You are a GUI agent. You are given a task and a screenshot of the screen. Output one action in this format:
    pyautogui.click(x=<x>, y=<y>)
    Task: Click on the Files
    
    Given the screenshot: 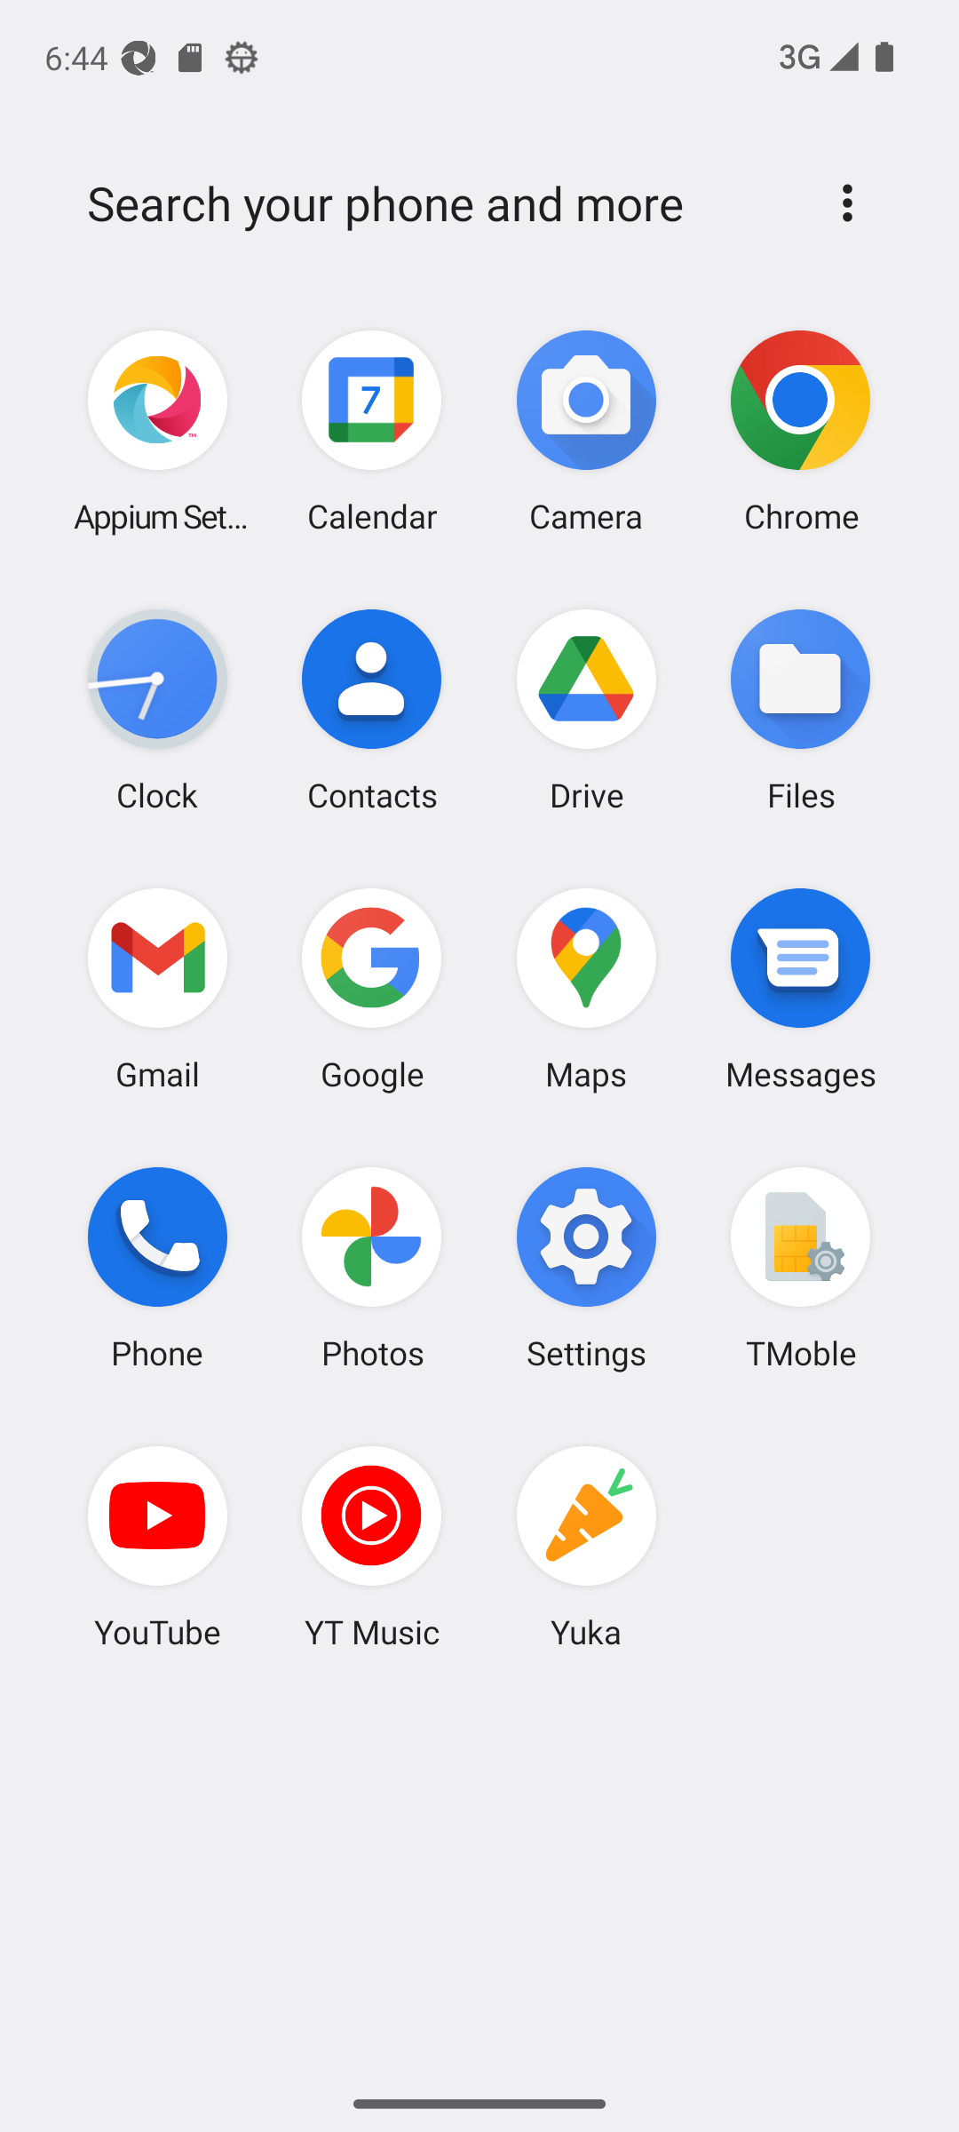 What is the action you would take?
    pyautogui.click(x=800, y=710)
    